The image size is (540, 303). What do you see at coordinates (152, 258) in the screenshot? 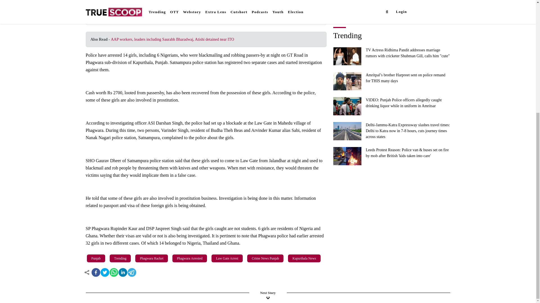
I see `Phagwara Racket` at bounding box center [152, 258].